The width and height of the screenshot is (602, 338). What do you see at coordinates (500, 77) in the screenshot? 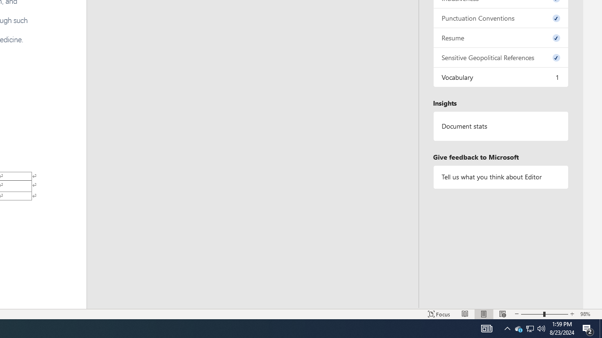
I see `Vocabulary, 1 issue. Press space or enter to review items.` at bounding box center [500, 77].